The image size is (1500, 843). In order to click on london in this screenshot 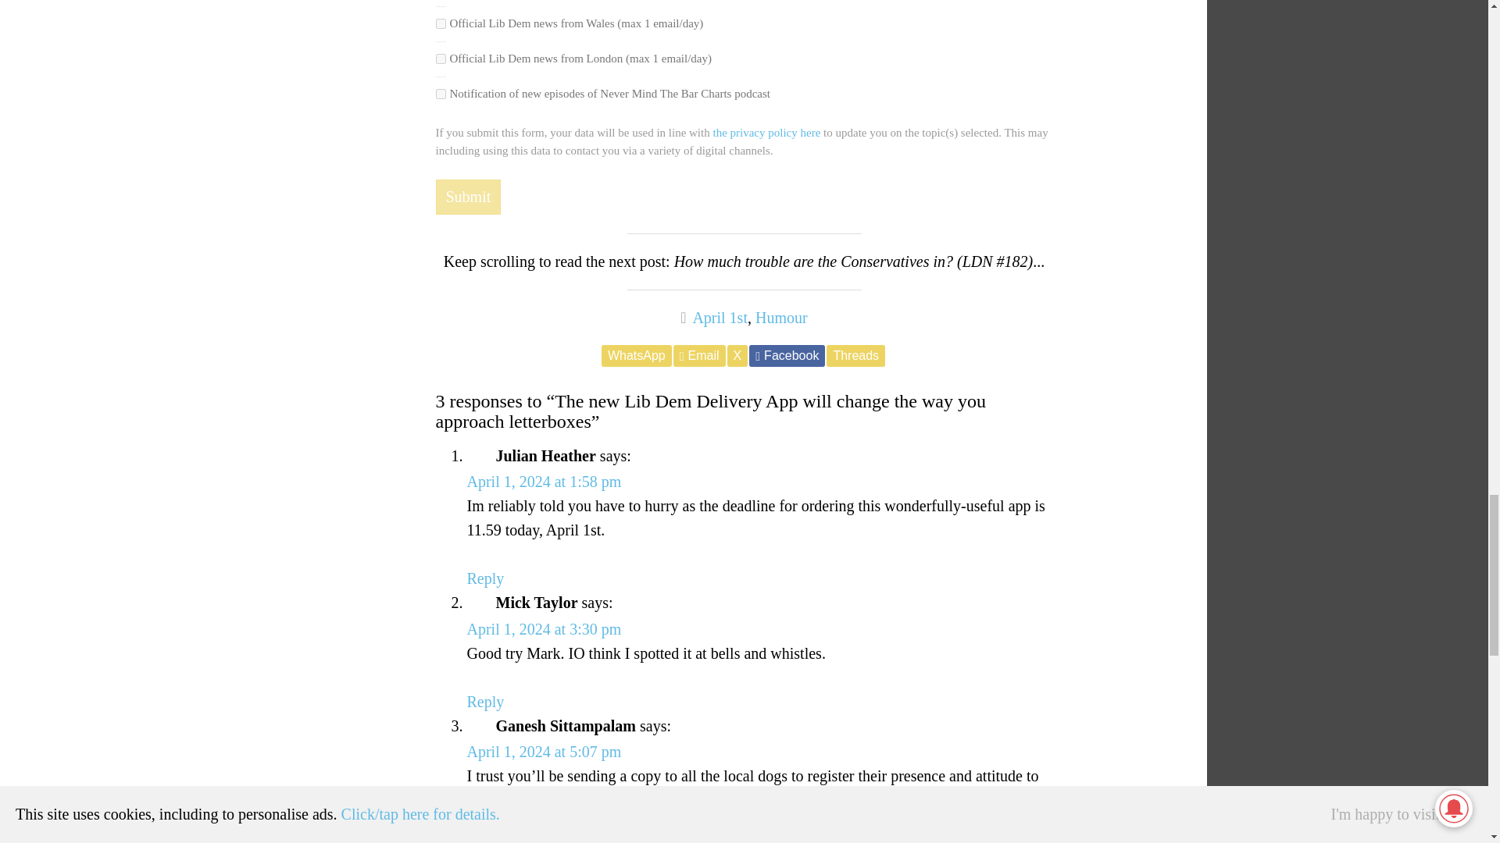, I will do `click(441, 59)`.